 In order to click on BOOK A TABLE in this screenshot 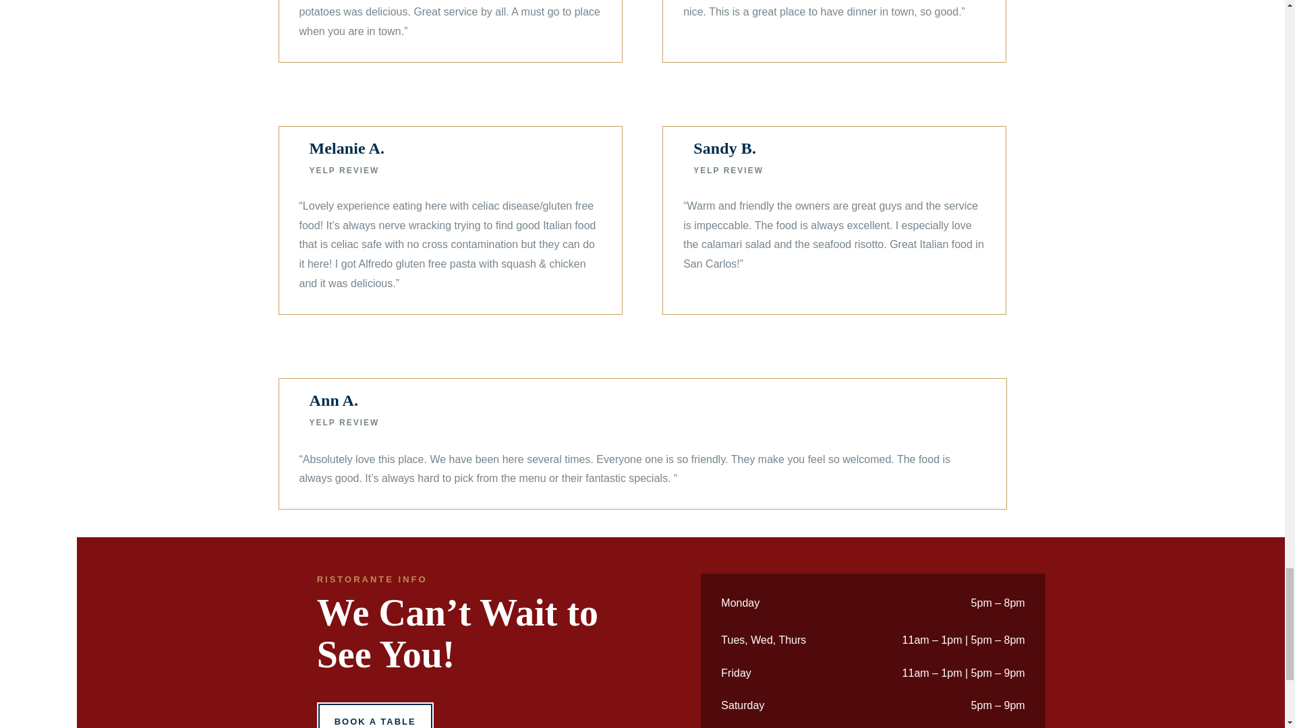, I will do `click(375, 715)`.